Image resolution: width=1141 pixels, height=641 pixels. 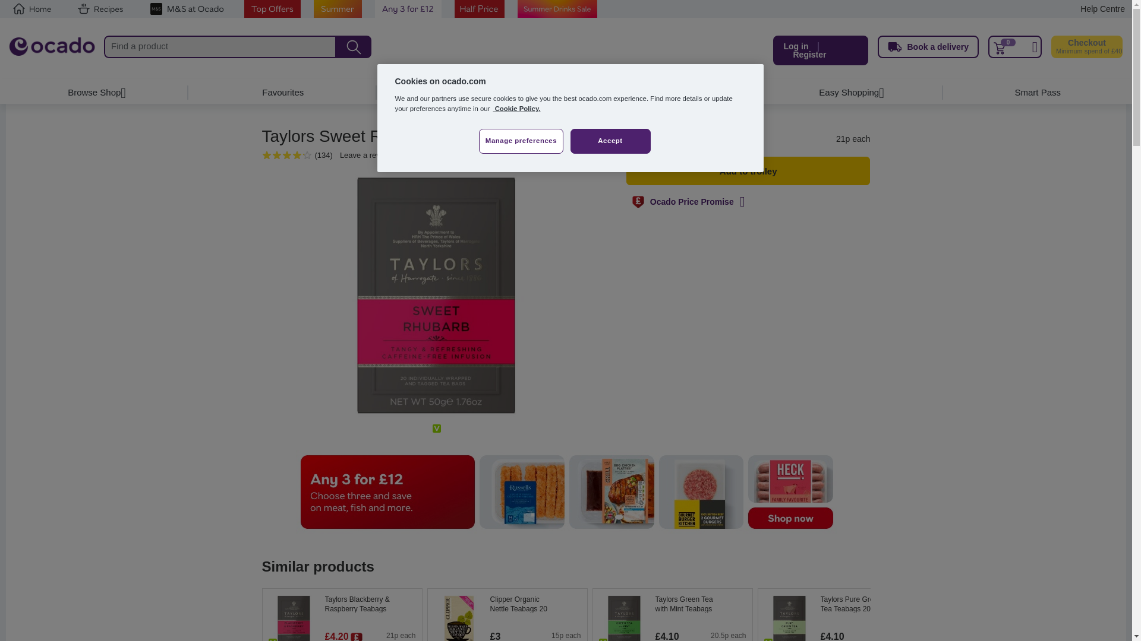 I want to click on Suitable for vegetarians, so click(x=768, y=640).